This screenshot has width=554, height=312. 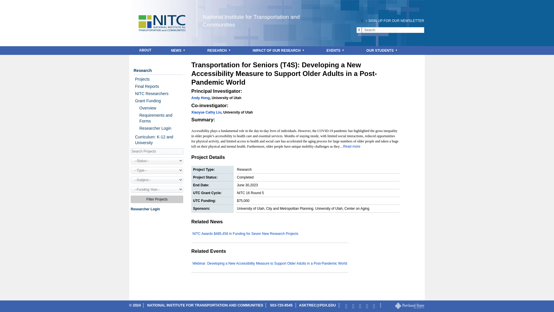 What do you see at coordinates (179, 50) in the screenshot?
I see `NEWS` at bounding box center [179, 50].